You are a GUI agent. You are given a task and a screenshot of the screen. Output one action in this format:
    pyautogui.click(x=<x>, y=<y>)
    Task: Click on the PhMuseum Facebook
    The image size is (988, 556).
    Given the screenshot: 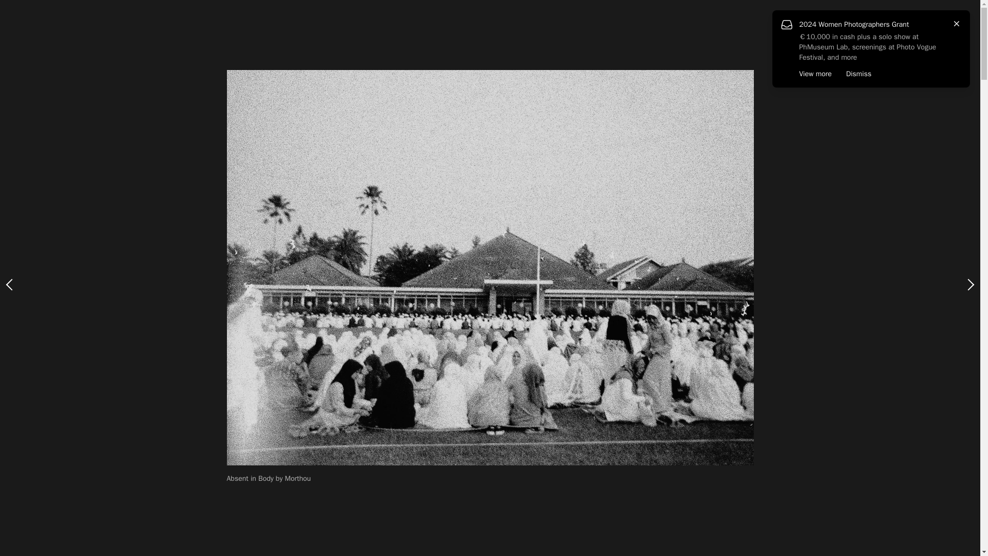 What is the action you would take?
    pyautogui.click(x=29, y=496)
    